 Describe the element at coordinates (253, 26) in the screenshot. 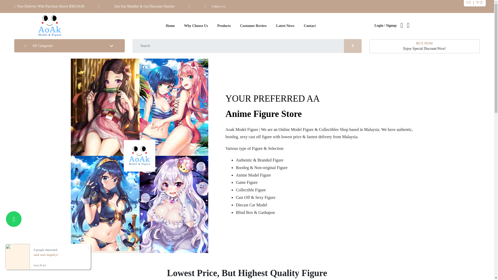

I see `Customer Review` at that location.